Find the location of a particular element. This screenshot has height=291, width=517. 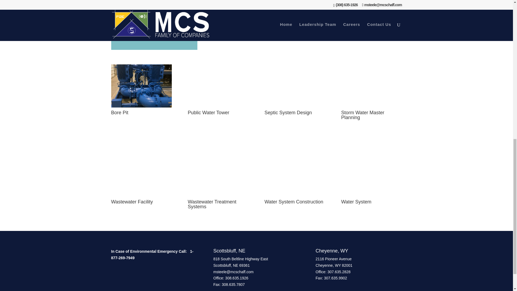

Wastewater Treatment Systems is located at coordinates (218, 195).